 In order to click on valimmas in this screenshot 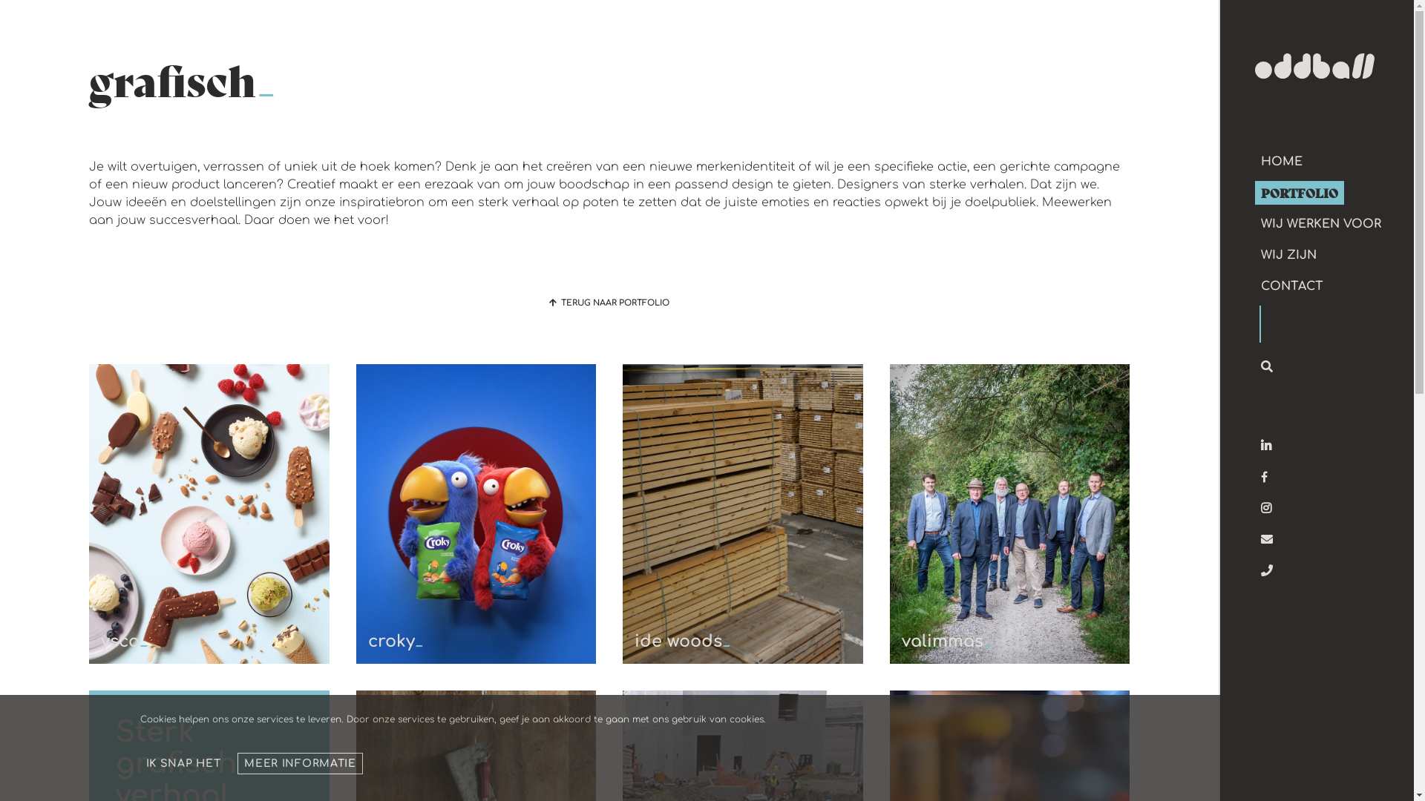, I will do `click(1009, 514)`.